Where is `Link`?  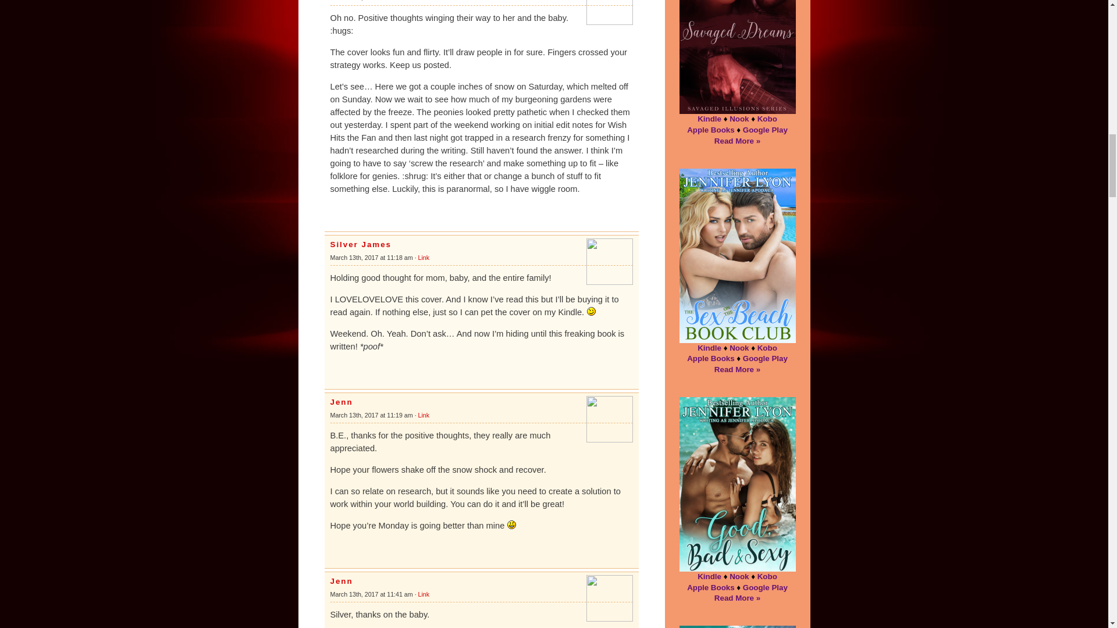
Link is located at coordinates (424, 258).